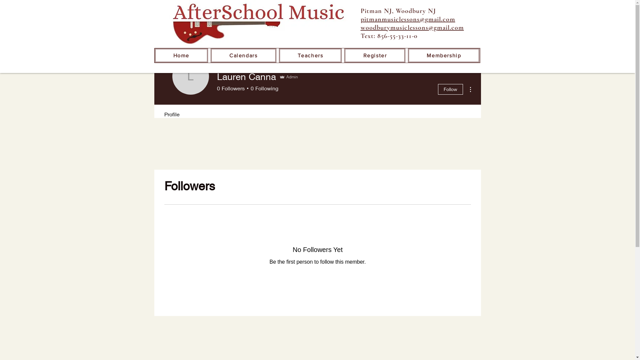 The image size is (640, 360). I want to click on Membership, so click(444, 55).